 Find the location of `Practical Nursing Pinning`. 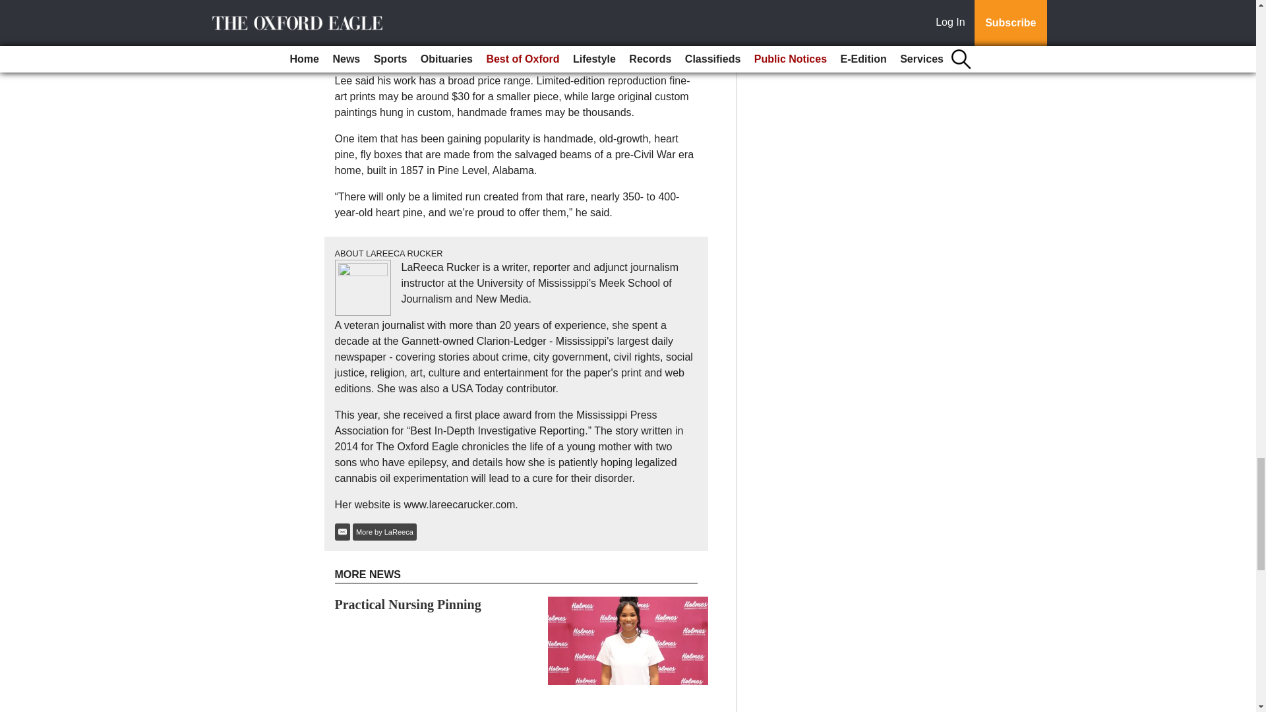

Practical Nursing Pinning is located at coordinates (407, 604).